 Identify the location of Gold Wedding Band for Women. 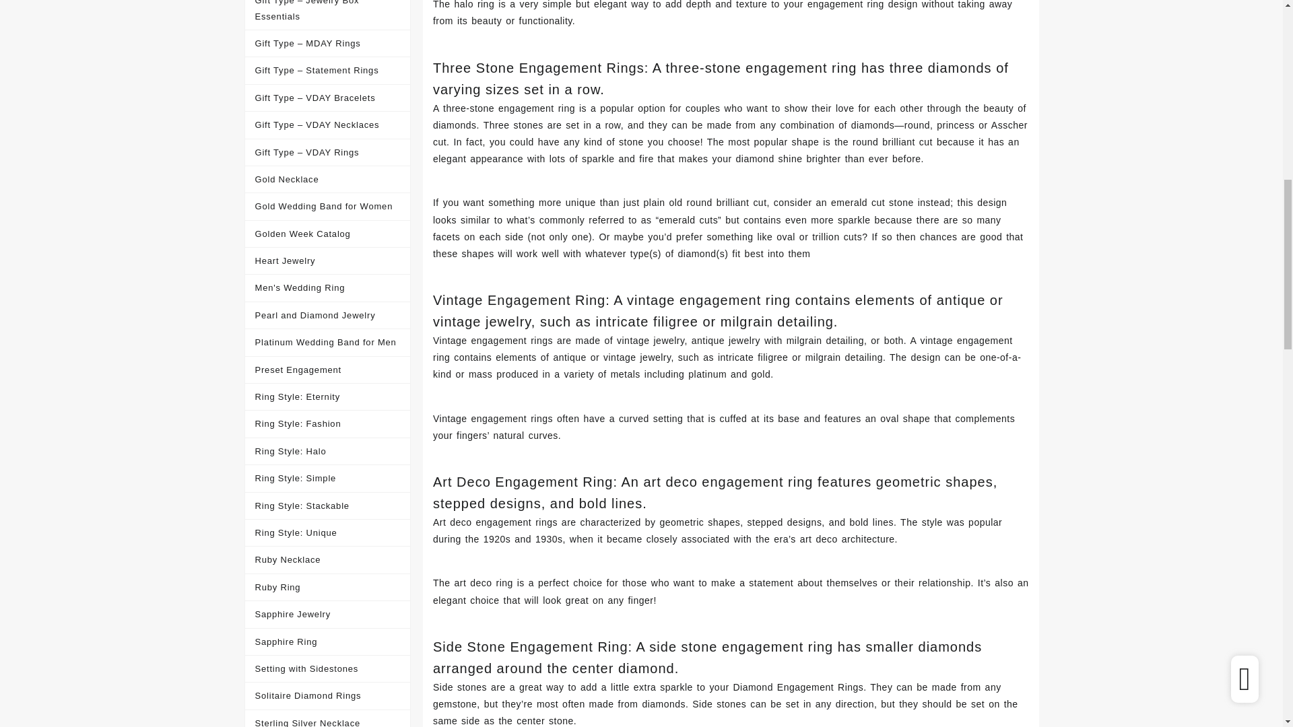
(328, 207).